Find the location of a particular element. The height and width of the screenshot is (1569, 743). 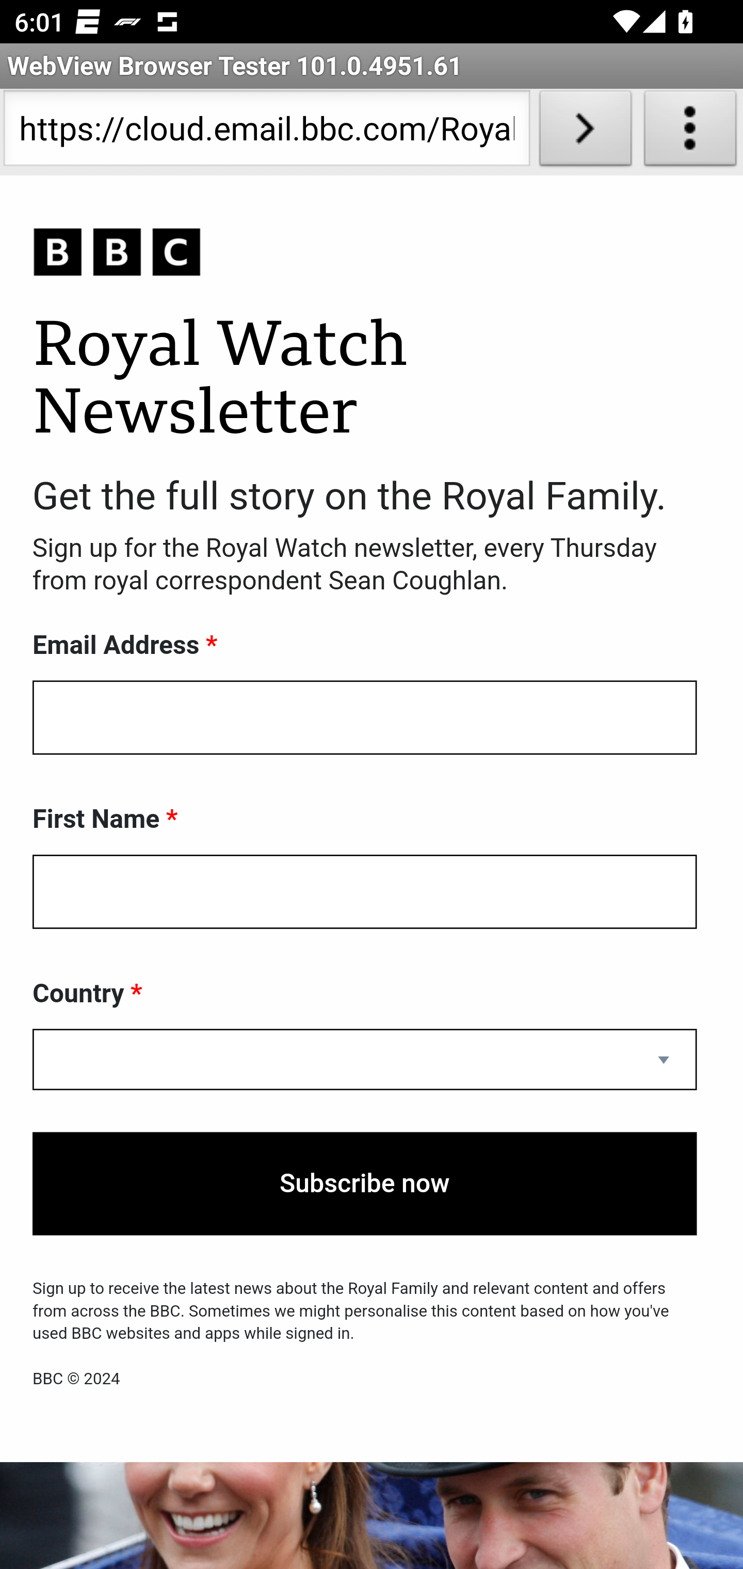

About WebView is located at coordinates (690, 132).